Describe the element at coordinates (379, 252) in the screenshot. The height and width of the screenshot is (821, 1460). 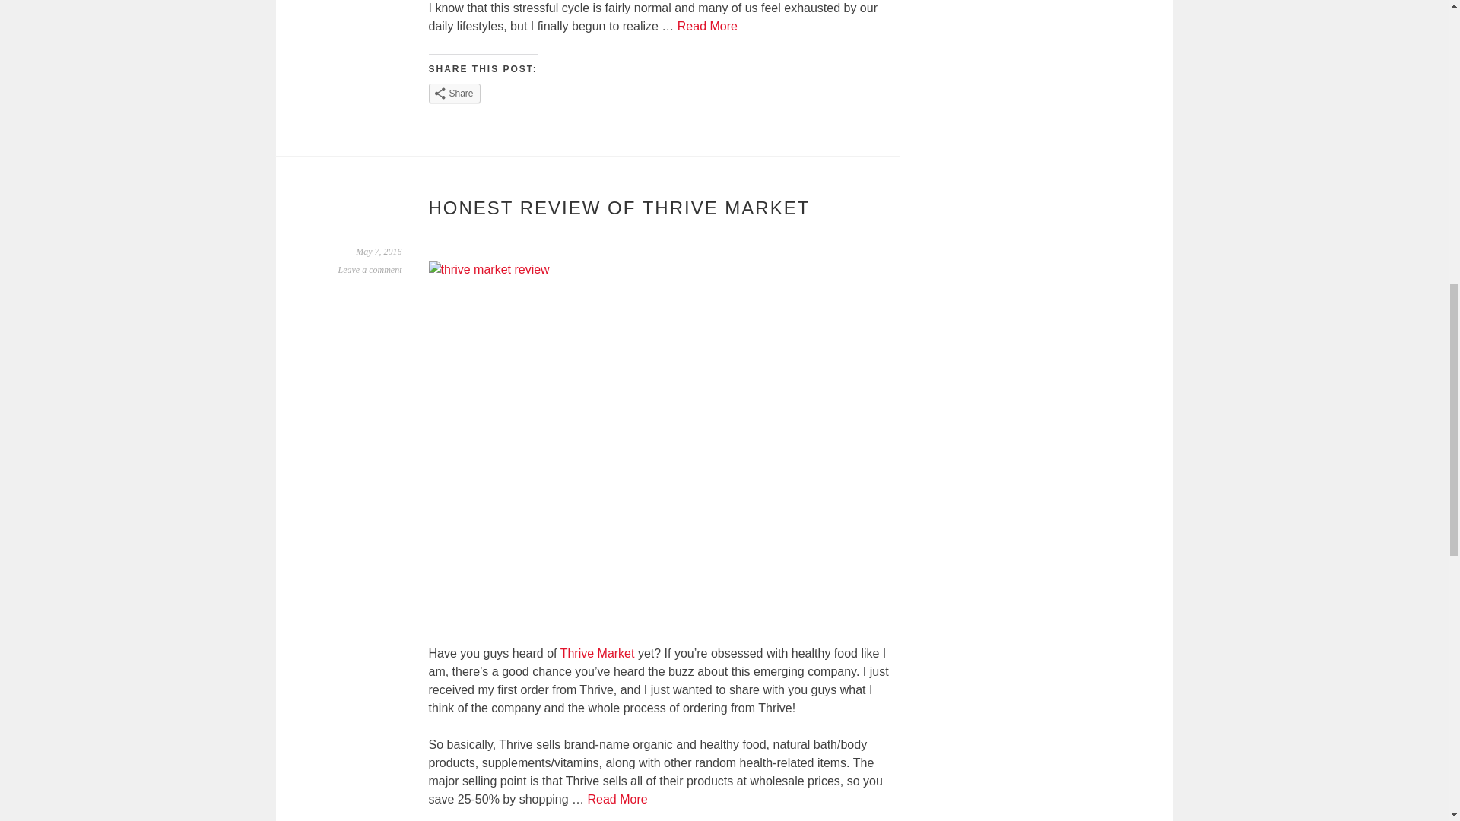
I see `Permalink to Honest Review of Thrive Market` at that location.